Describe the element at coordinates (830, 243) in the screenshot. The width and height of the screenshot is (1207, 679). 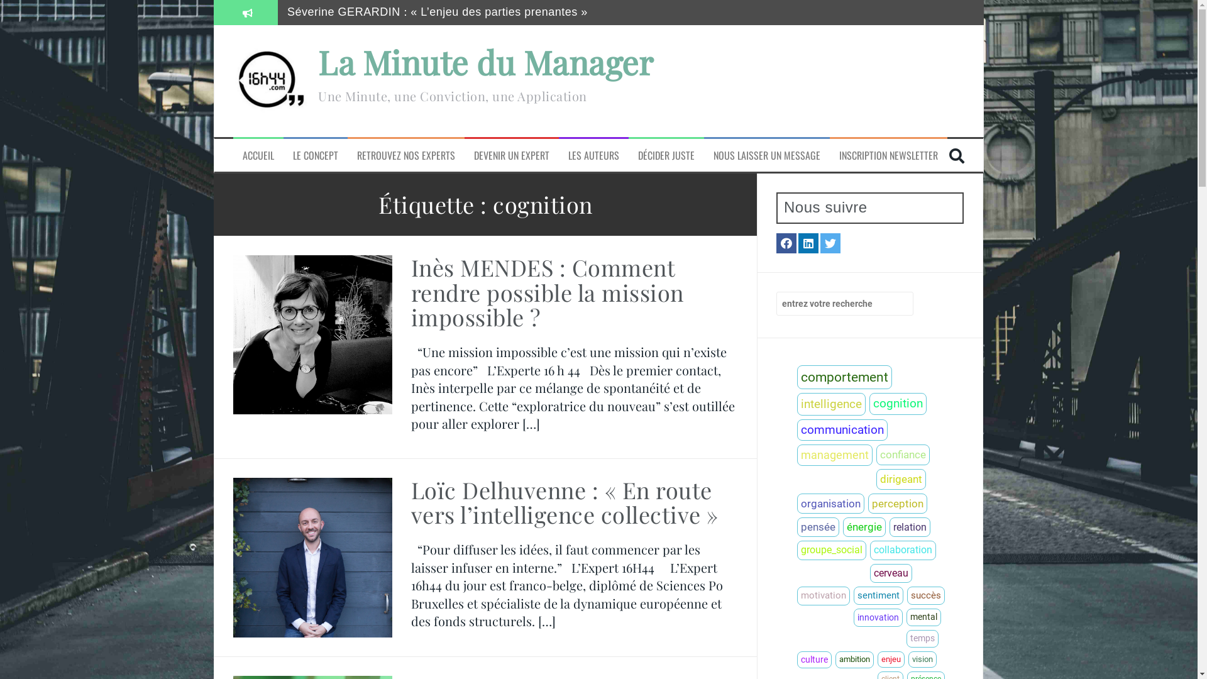
I see `Twitter` at that location.